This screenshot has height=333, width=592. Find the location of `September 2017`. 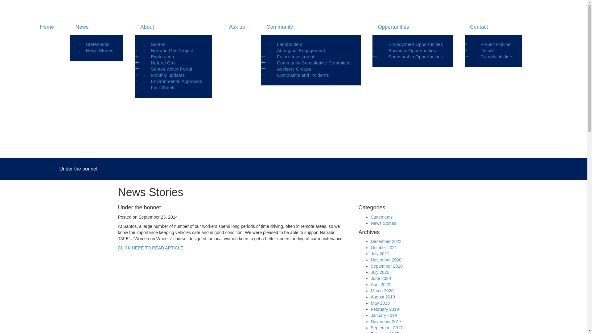

September 2017 is located at coordinates (387, 328).